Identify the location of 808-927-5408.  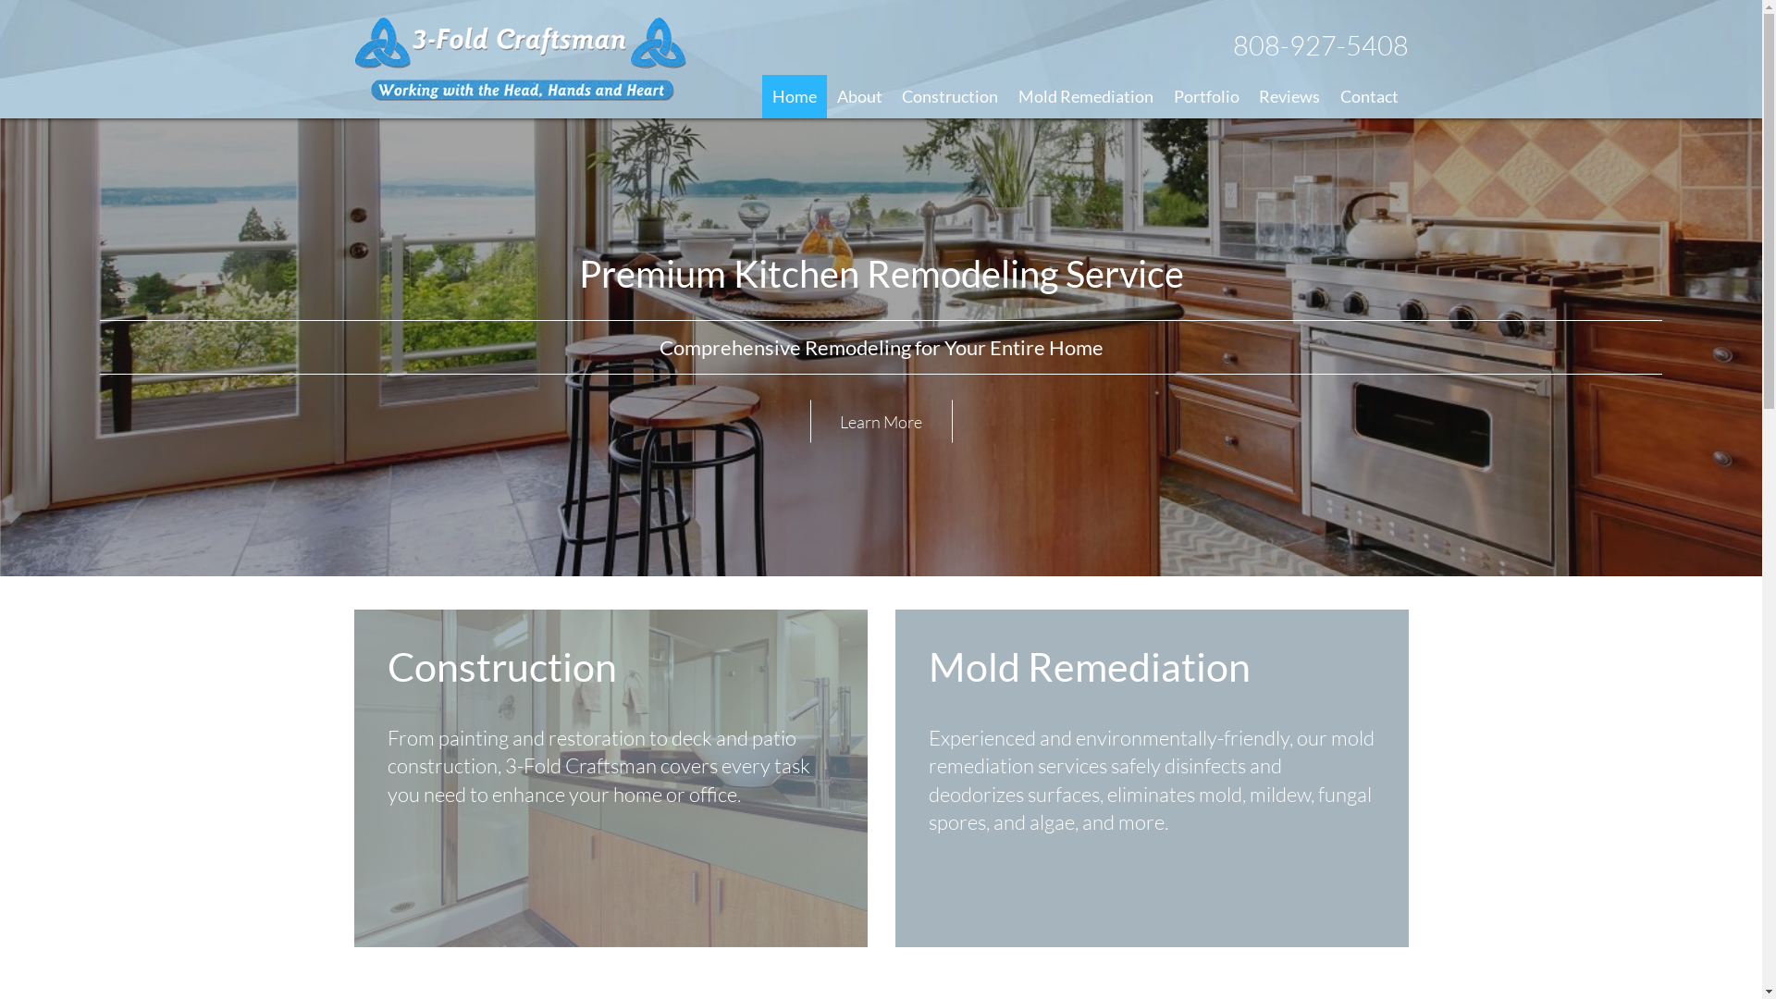
(1320, 45).